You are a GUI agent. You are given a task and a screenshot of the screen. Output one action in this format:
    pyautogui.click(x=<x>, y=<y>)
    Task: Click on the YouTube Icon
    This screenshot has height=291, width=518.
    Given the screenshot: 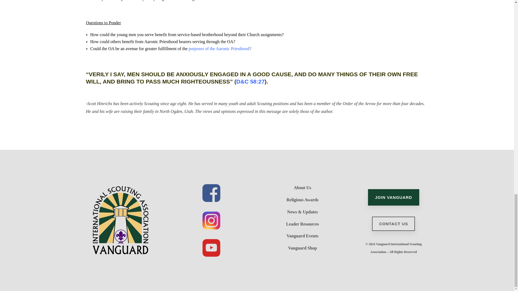 What is the action you would take?
    pyautogui.click(x=212, y=248)
    